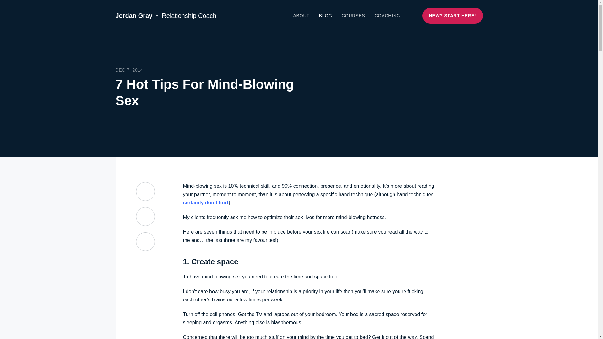  What do you see at coordinates (325, 16) in the screenshot?
I see `BLOG` at bounding box center [325, 16].